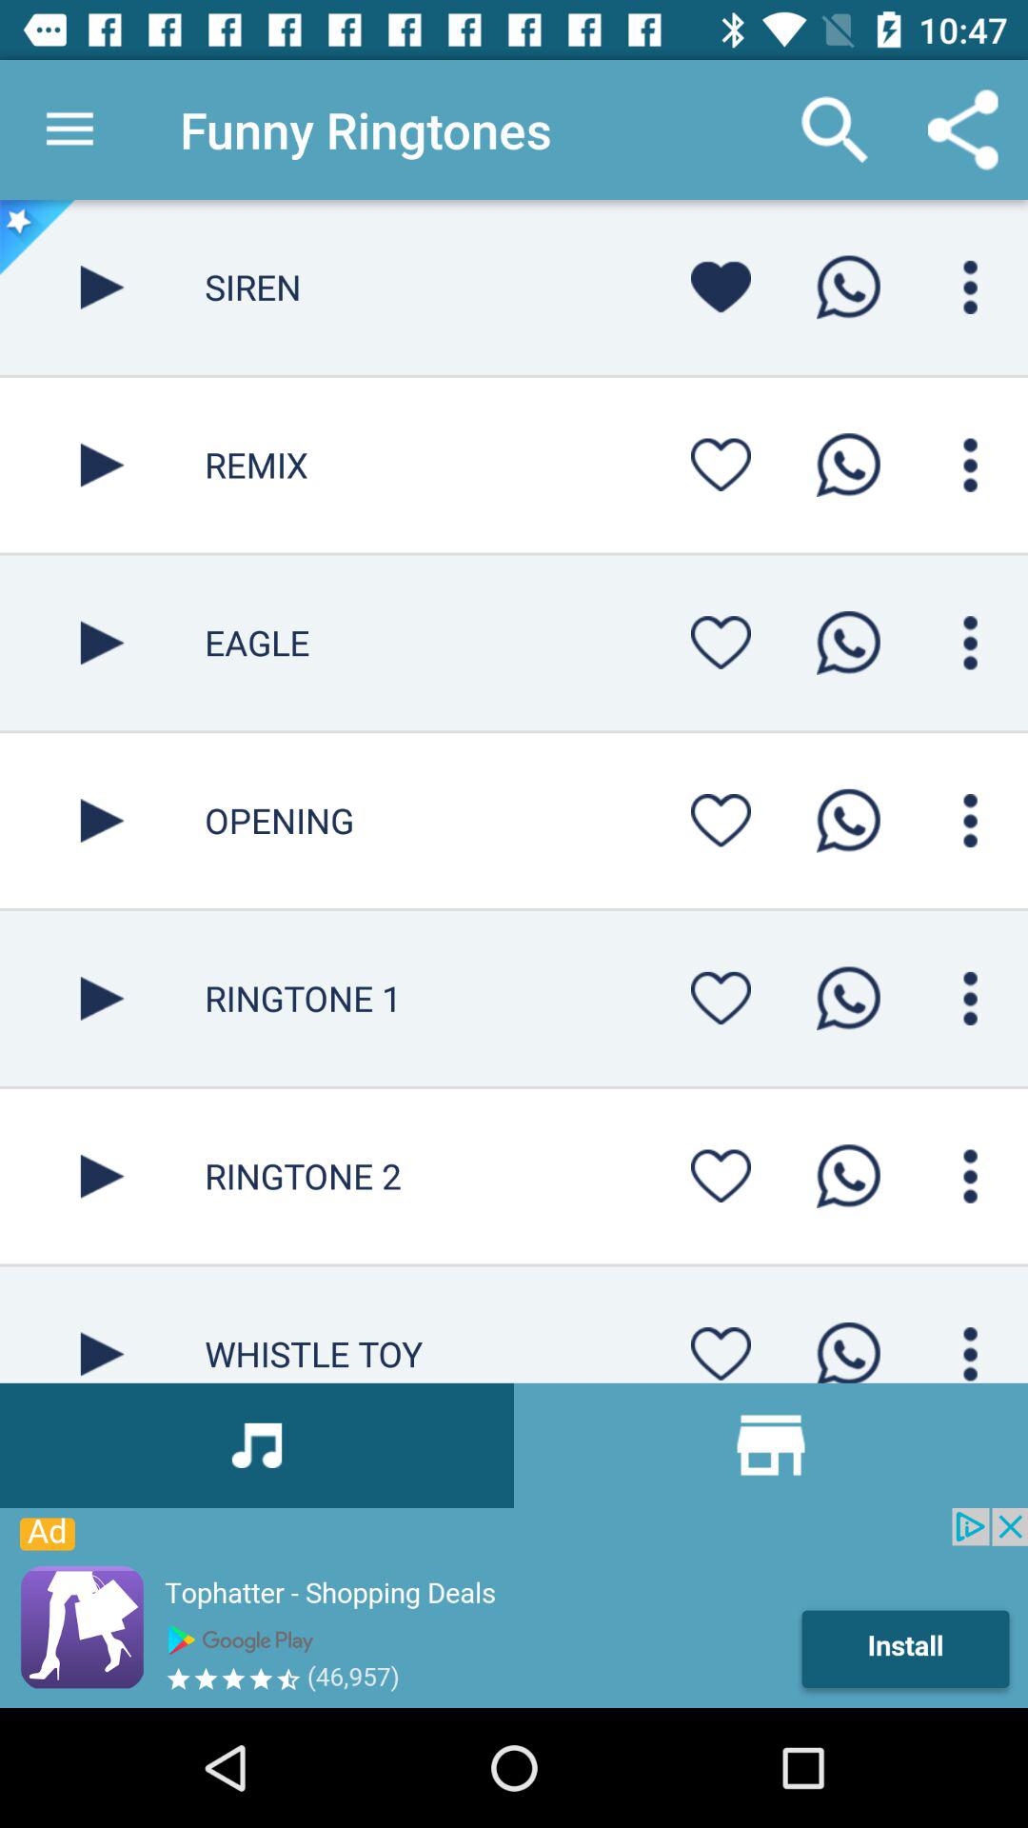 Image resolution: width=1028 pixels, height=1828 pixels. I want to click on play ringtone, so click(848, 1176).